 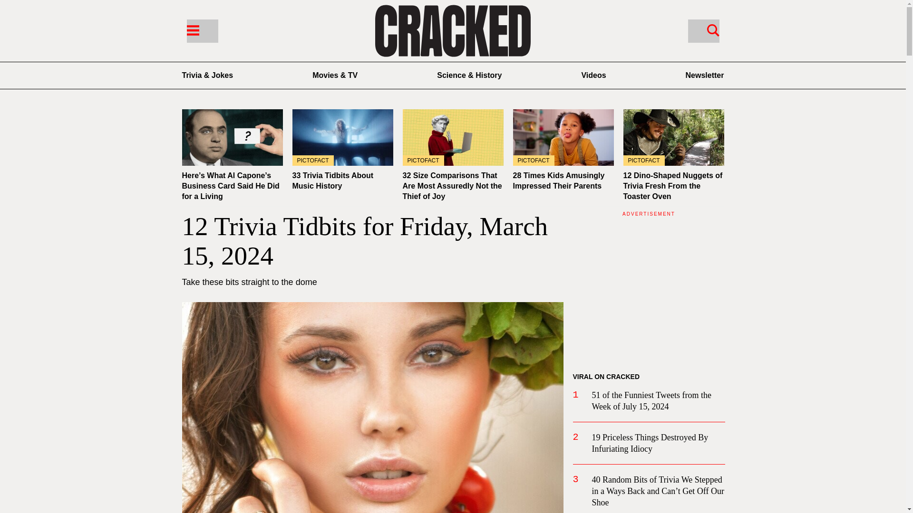 I want to click on 12 Dino-Shaped Nuggets of Trivia Fresh From the Toaster Oven, so click(x=672, y=186).